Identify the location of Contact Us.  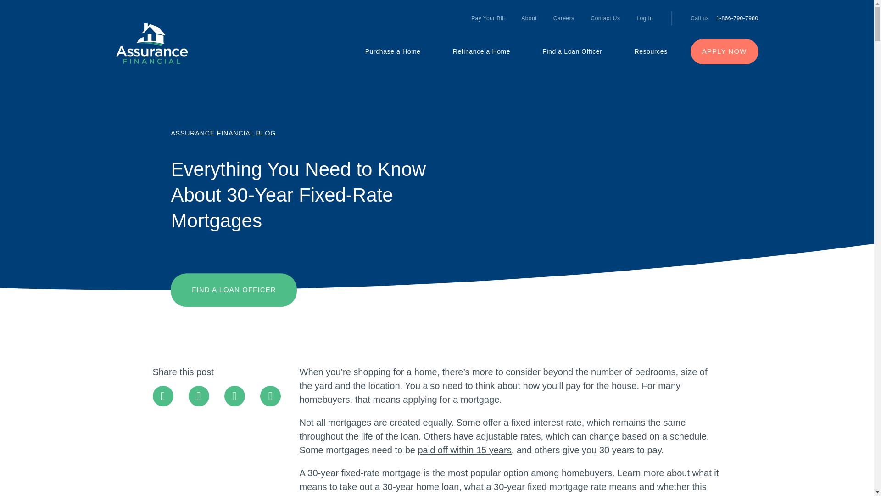
(606, 18).